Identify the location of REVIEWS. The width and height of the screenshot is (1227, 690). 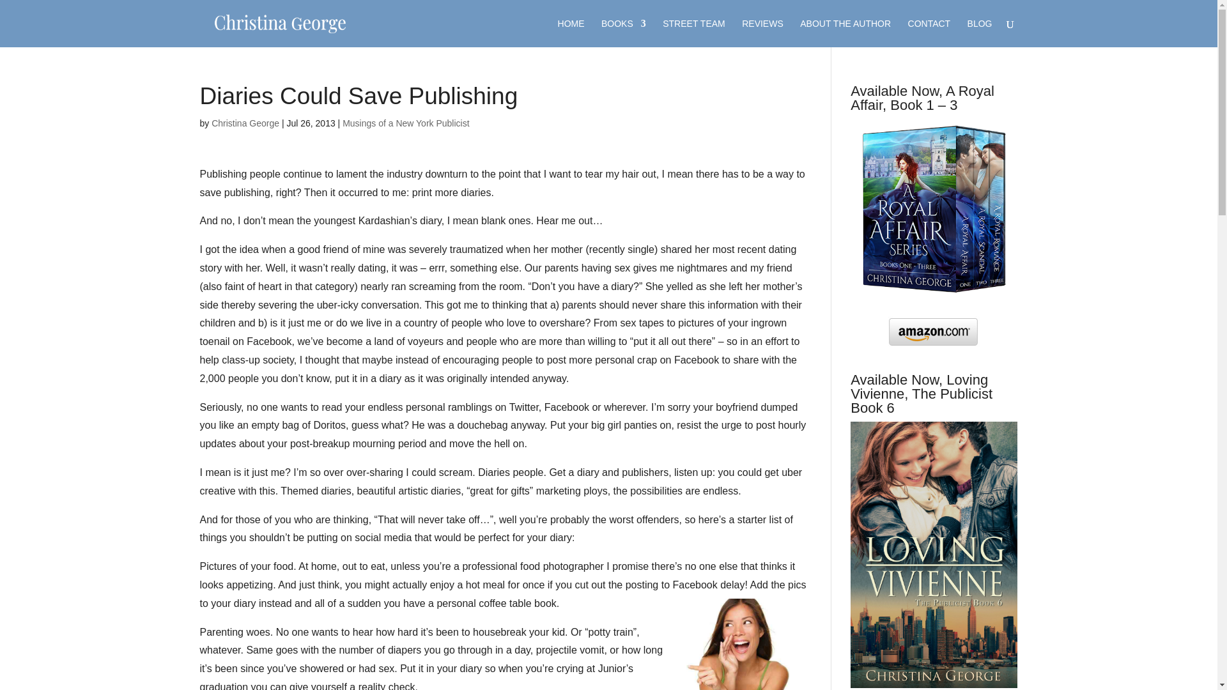
(763, 33).